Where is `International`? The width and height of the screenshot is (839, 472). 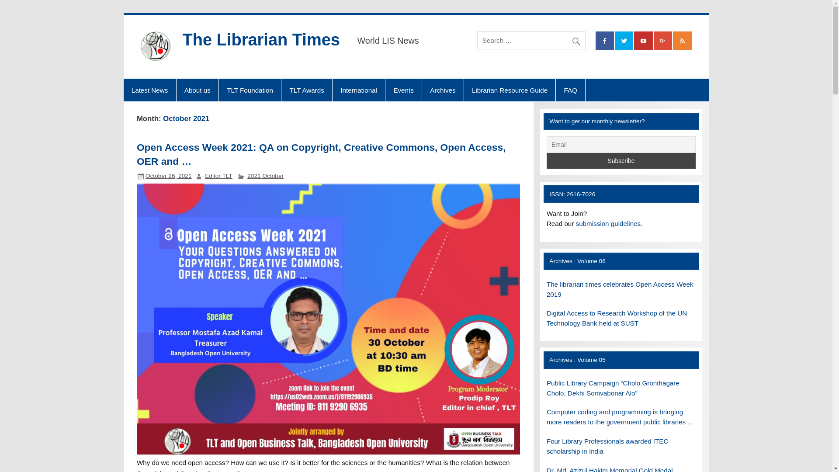
International is located at coordinates (358, 90).